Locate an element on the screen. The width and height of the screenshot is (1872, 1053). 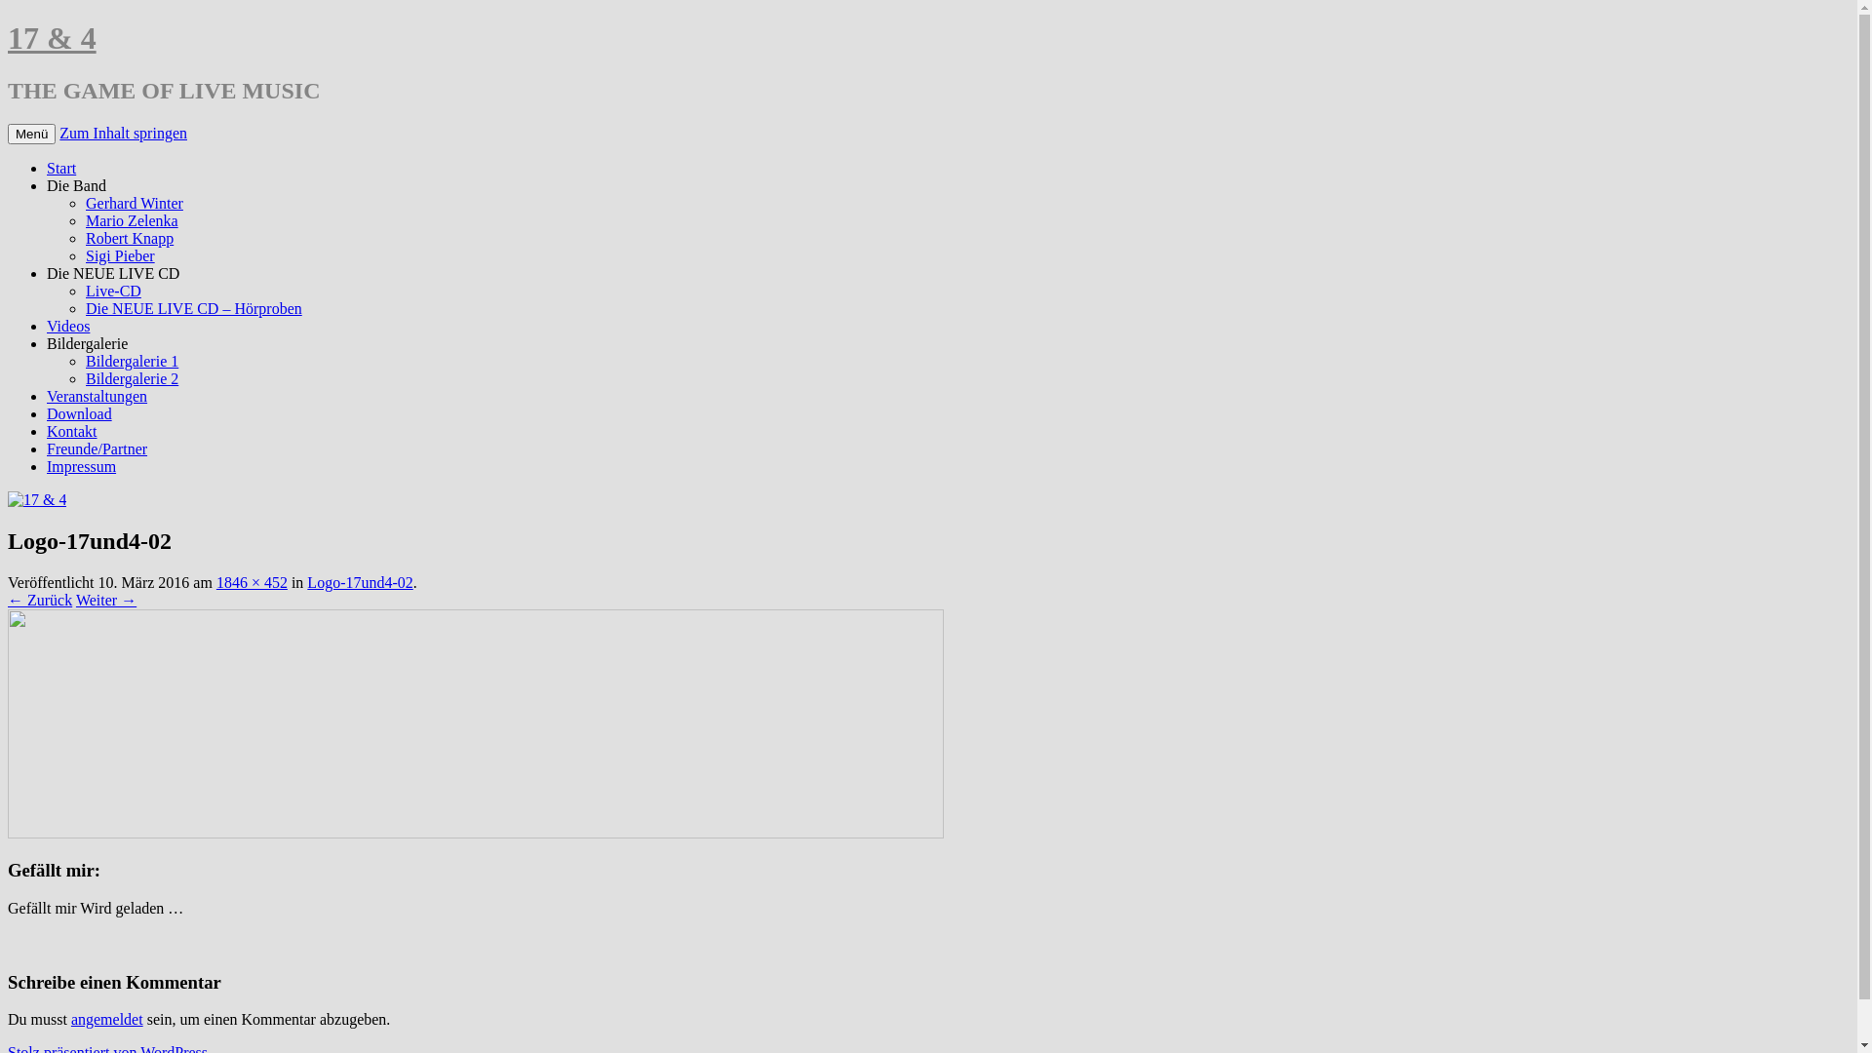
Live-CD is located at coordinates (113, 291).